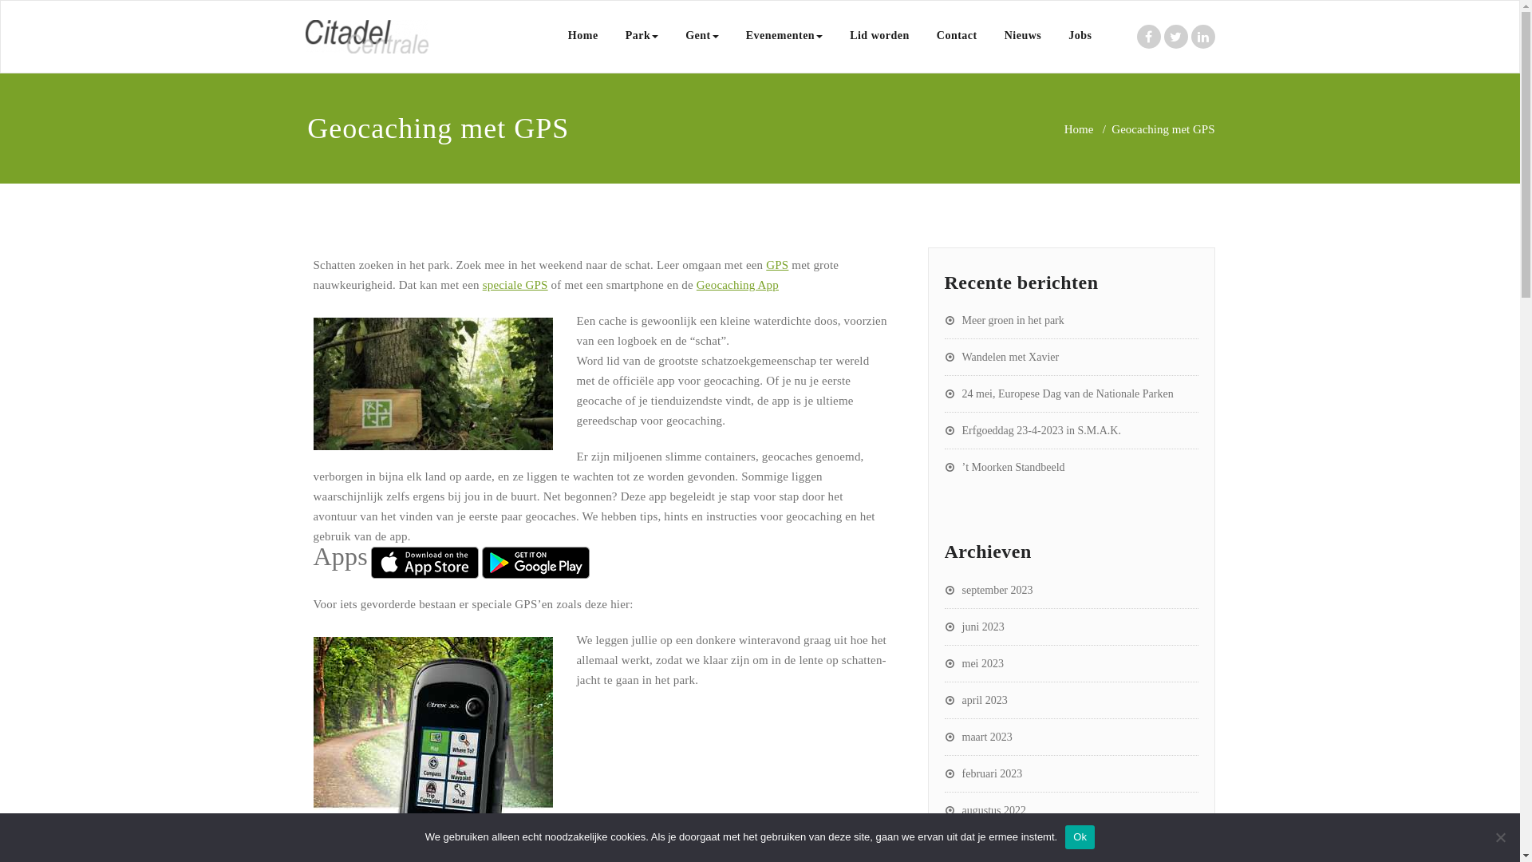  I want to click on 24 mei, Europese Dag van de Nationale Parken, so click(1060, 394).